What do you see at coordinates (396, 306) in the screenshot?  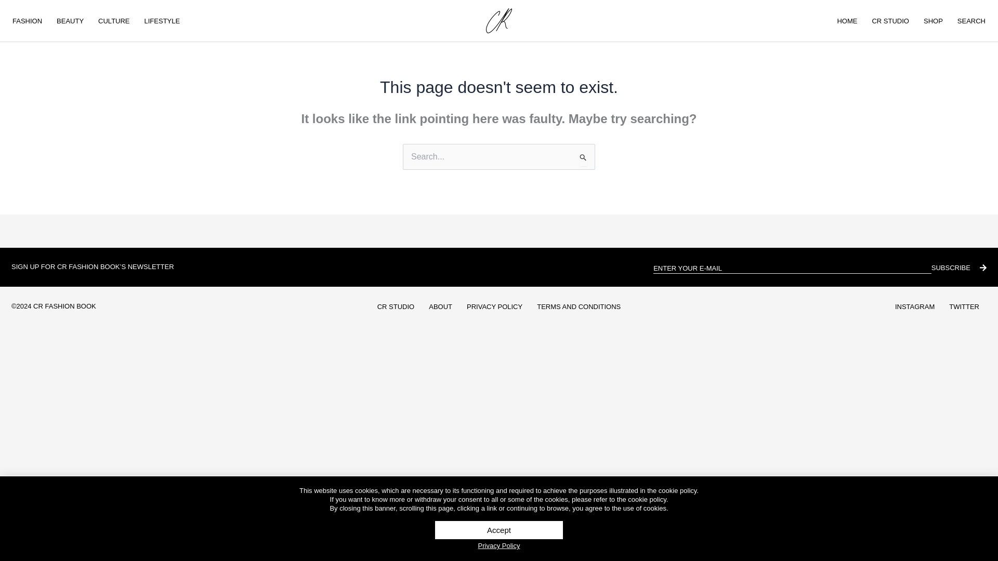 I see `CR STUDIO` at bounding box center [396, 306].